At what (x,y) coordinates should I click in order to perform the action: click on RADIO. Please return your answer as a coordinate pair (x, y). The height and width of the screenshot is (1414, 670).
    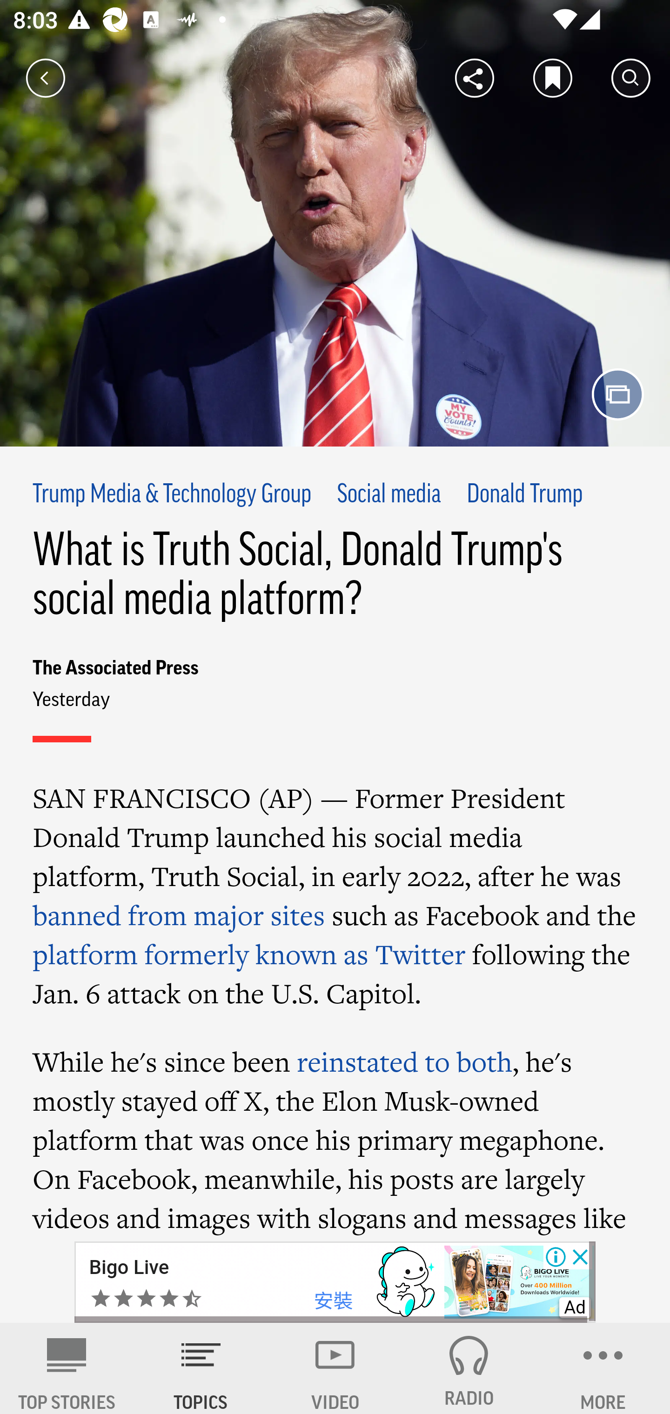
    Looking at the image, I should click on (469, 1368).